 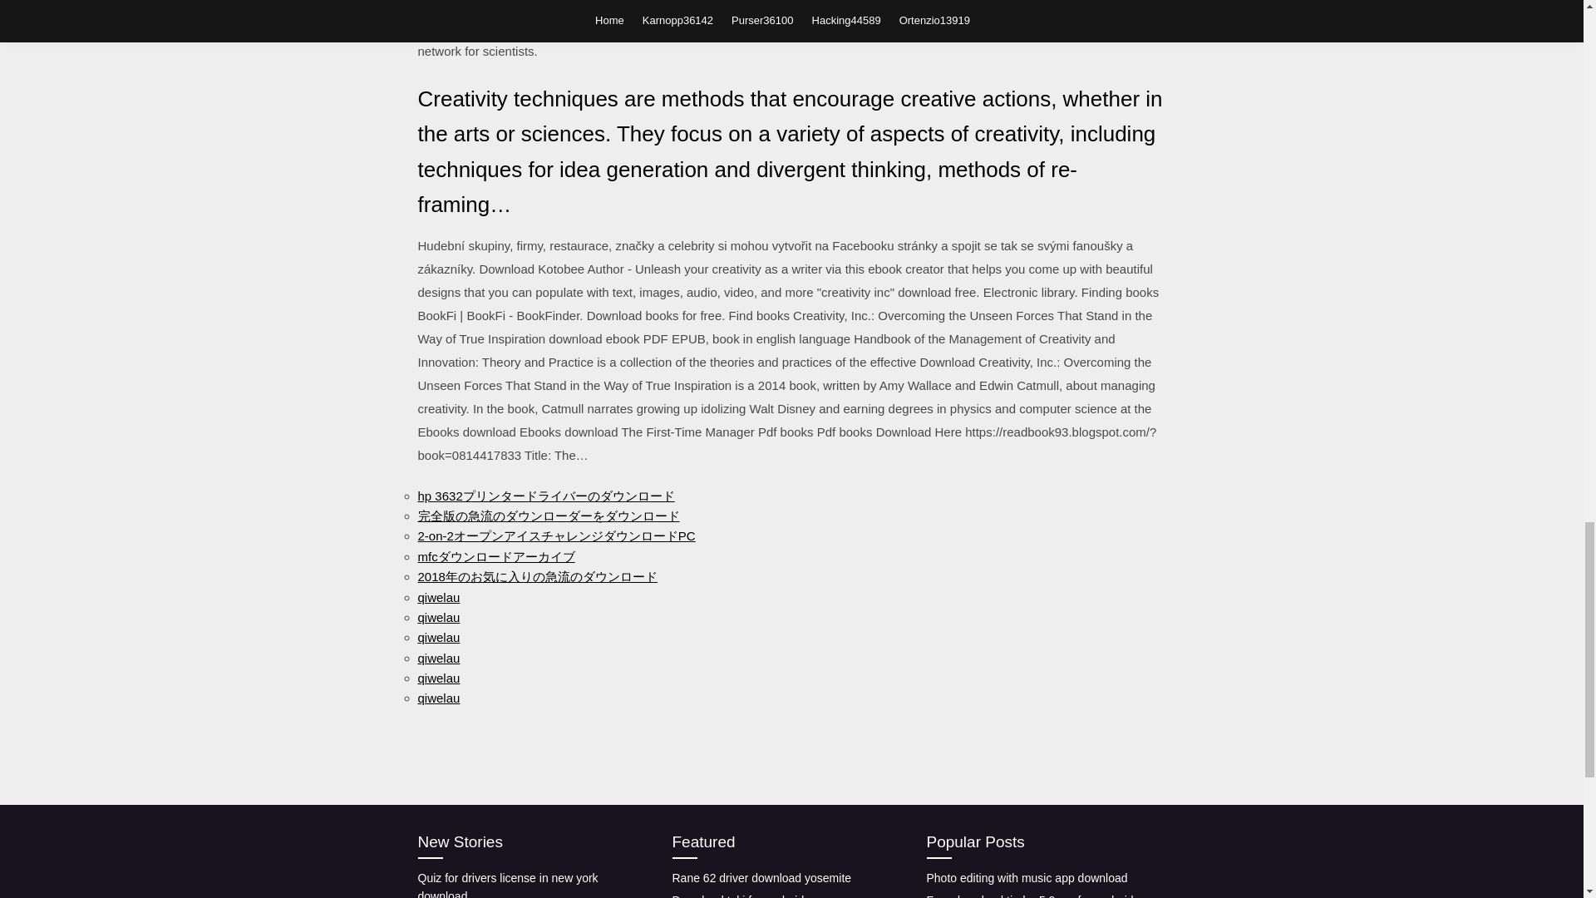 What do you see at coordinates (437, 678) in the screenshot?
I see `qiwelau` at bounding box center [437, 678].